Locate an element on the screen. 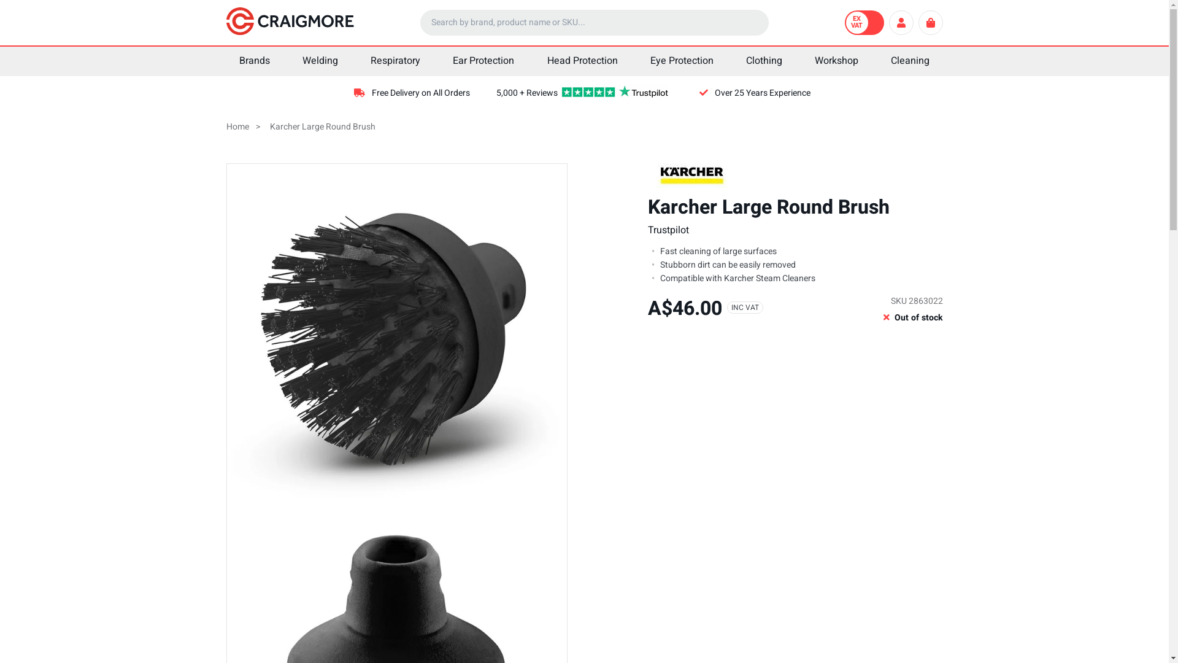  Clothing is located at coordinates (764, 61).